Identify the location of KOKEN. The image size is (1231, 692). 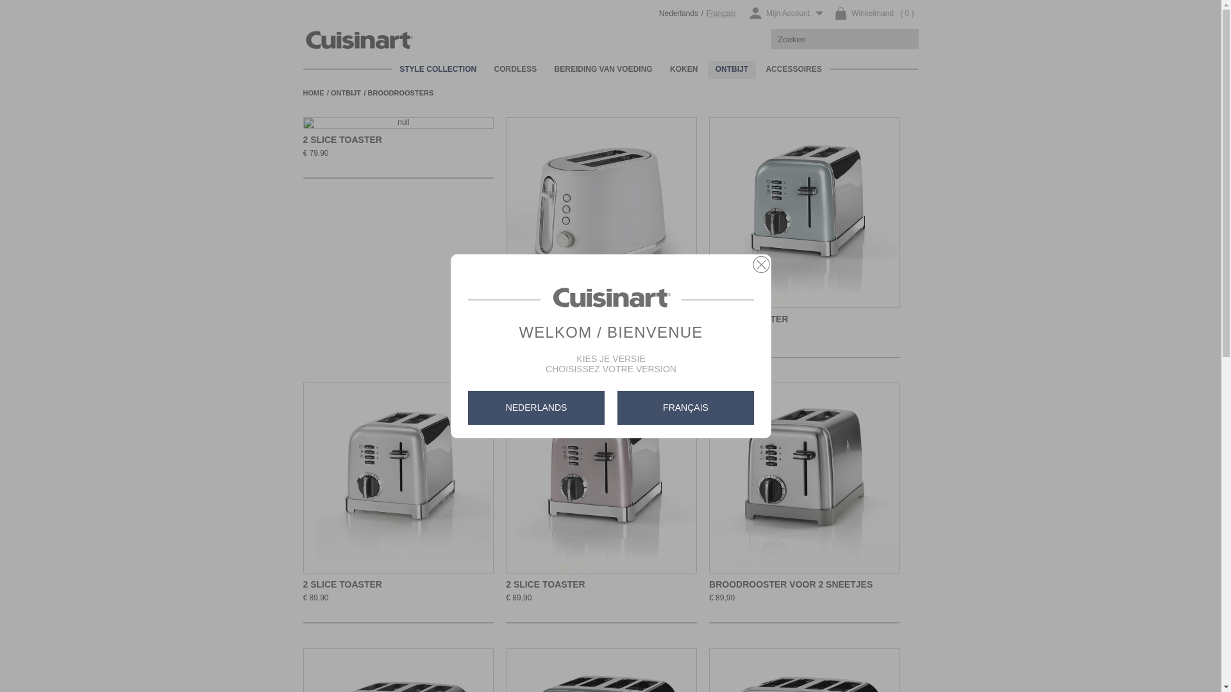
(683, 70).